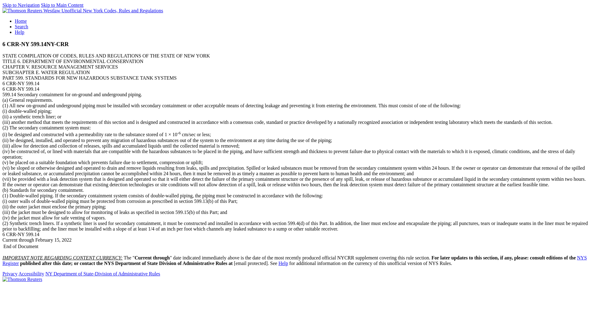 This screenshot has height=332, width=591. I want to click on NY Department of State-Division of Administrative Rules, so click(103, 274).